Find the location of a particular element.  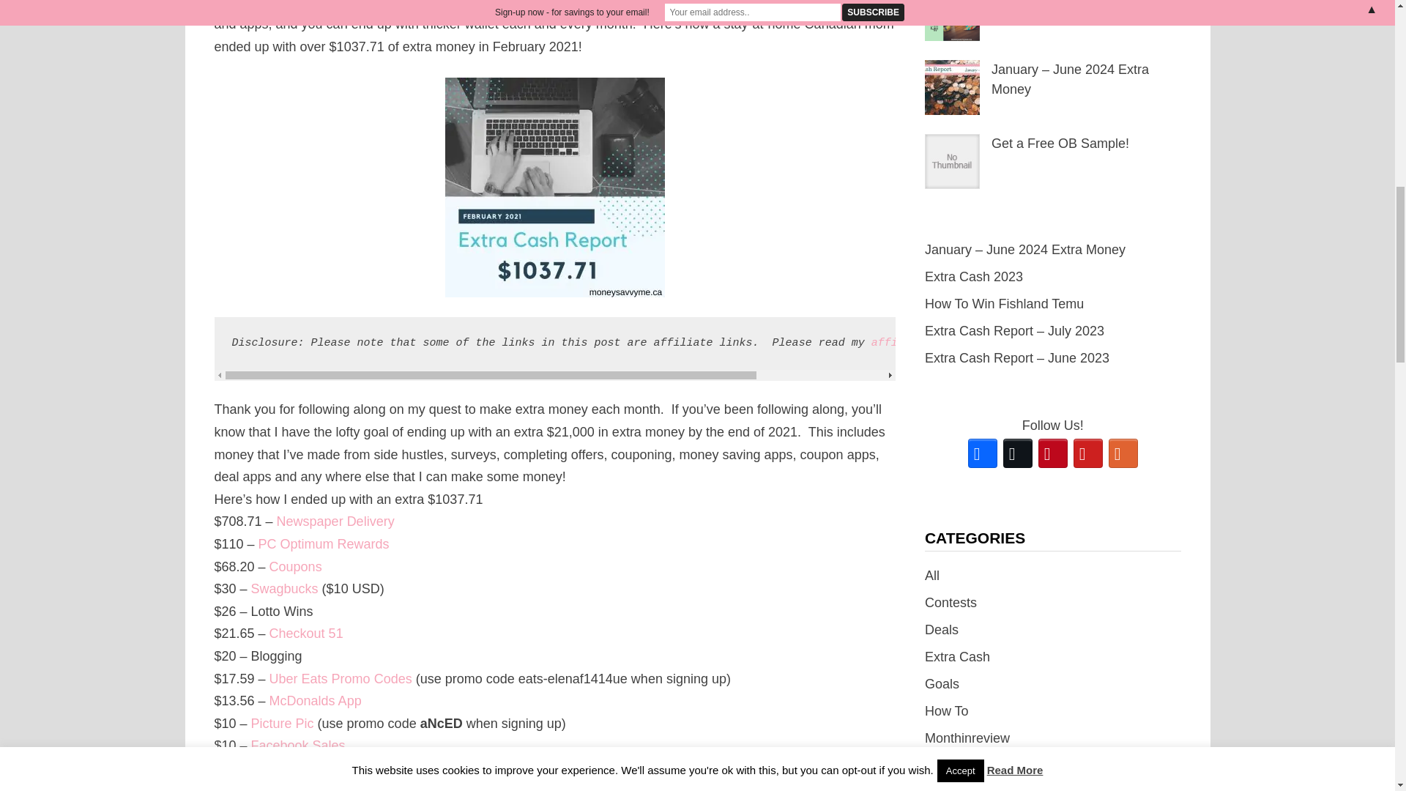

Facebook Sales is located at coordinates (299, 746).